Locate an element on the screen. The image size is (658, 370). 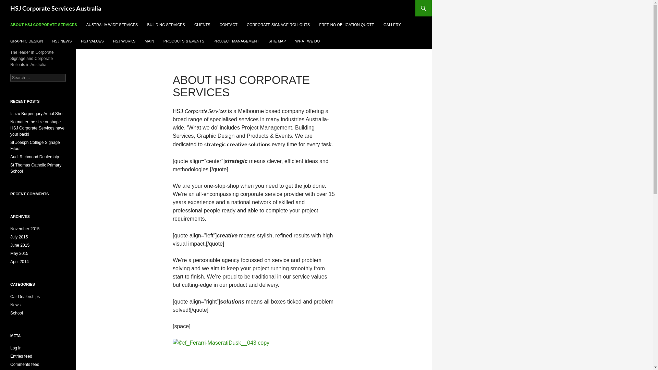
June 2015 is located at coordinates (20, 245).